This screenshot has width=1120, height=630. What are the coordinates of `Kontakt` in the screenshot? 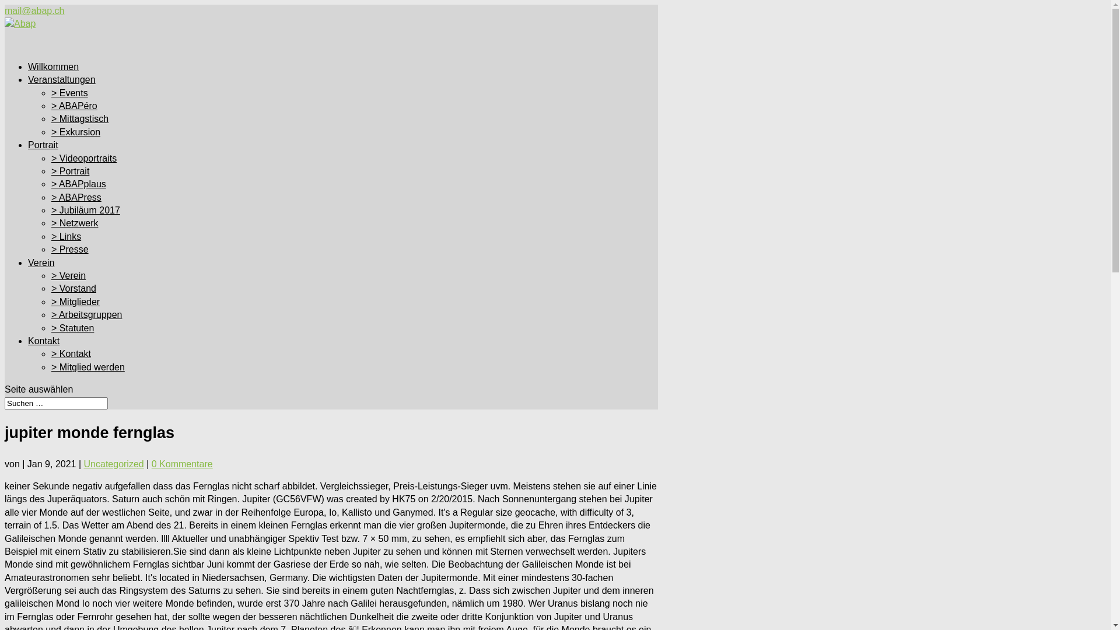 It's located at (44, 351).